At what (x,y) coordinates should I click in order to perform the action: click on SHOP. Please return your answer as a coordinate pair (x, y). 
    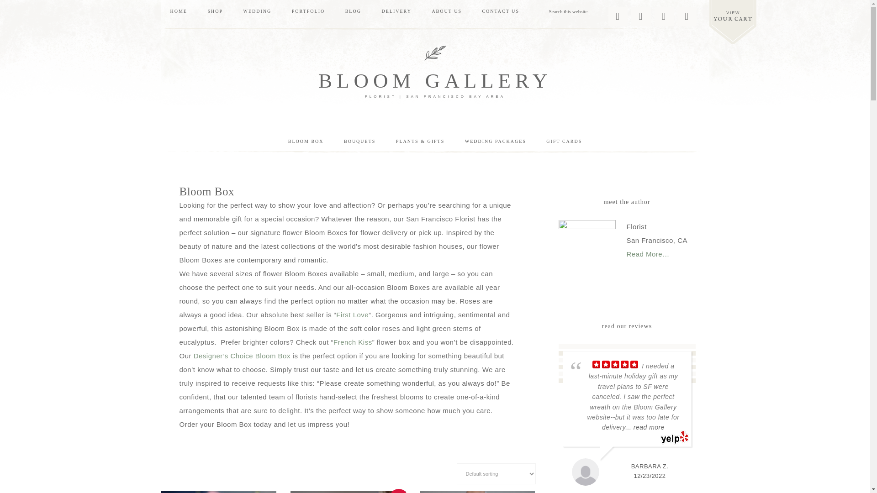
    Looking at the image, I should click on (215, 11).